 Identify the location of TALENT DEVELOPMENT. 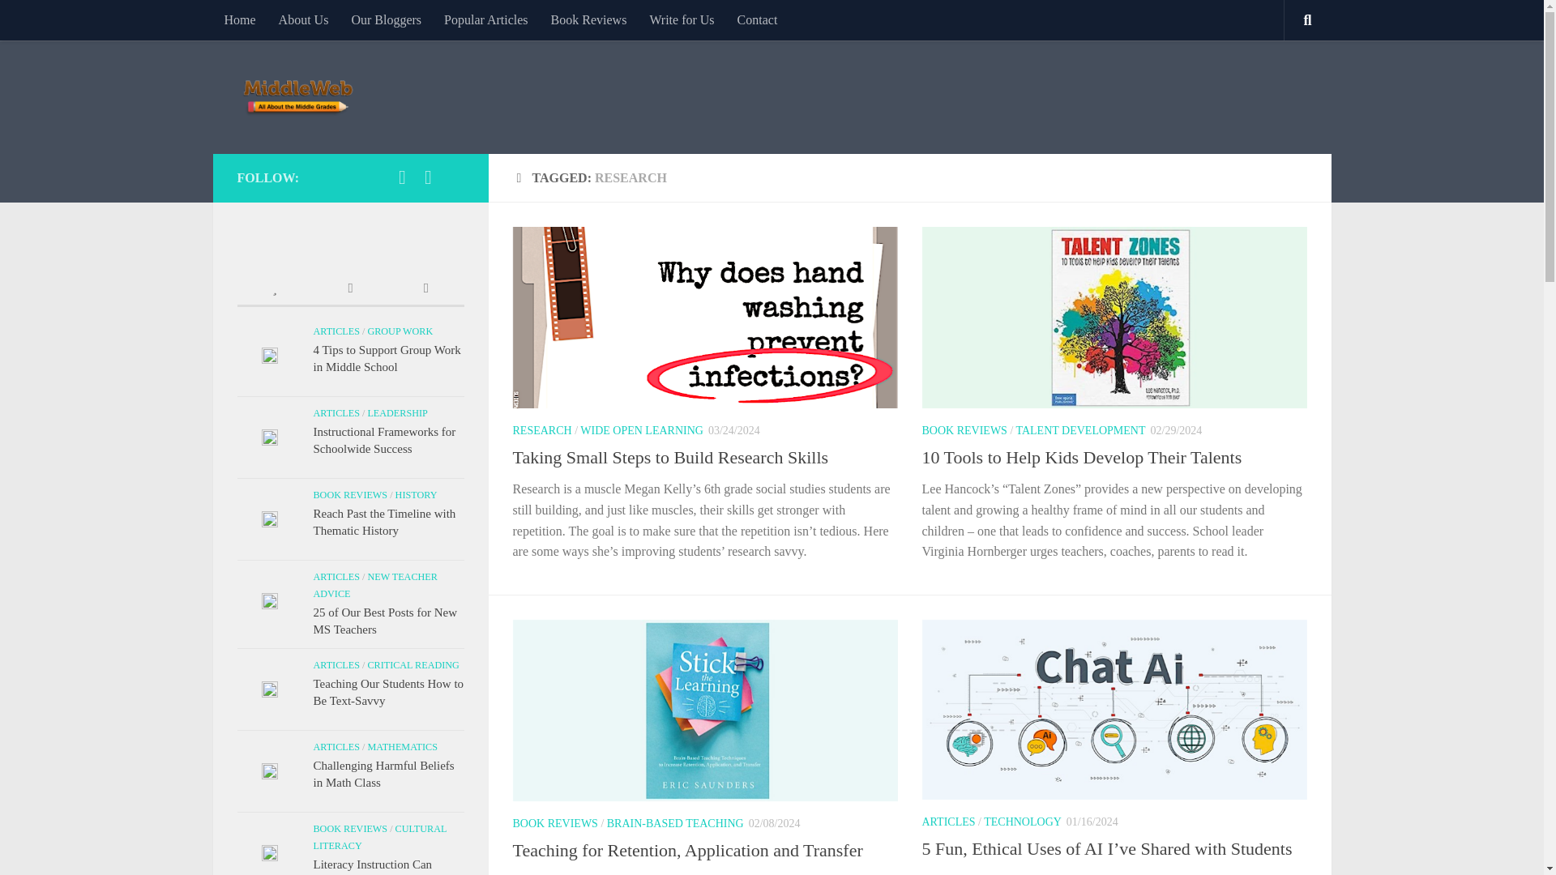
(1080, 429).